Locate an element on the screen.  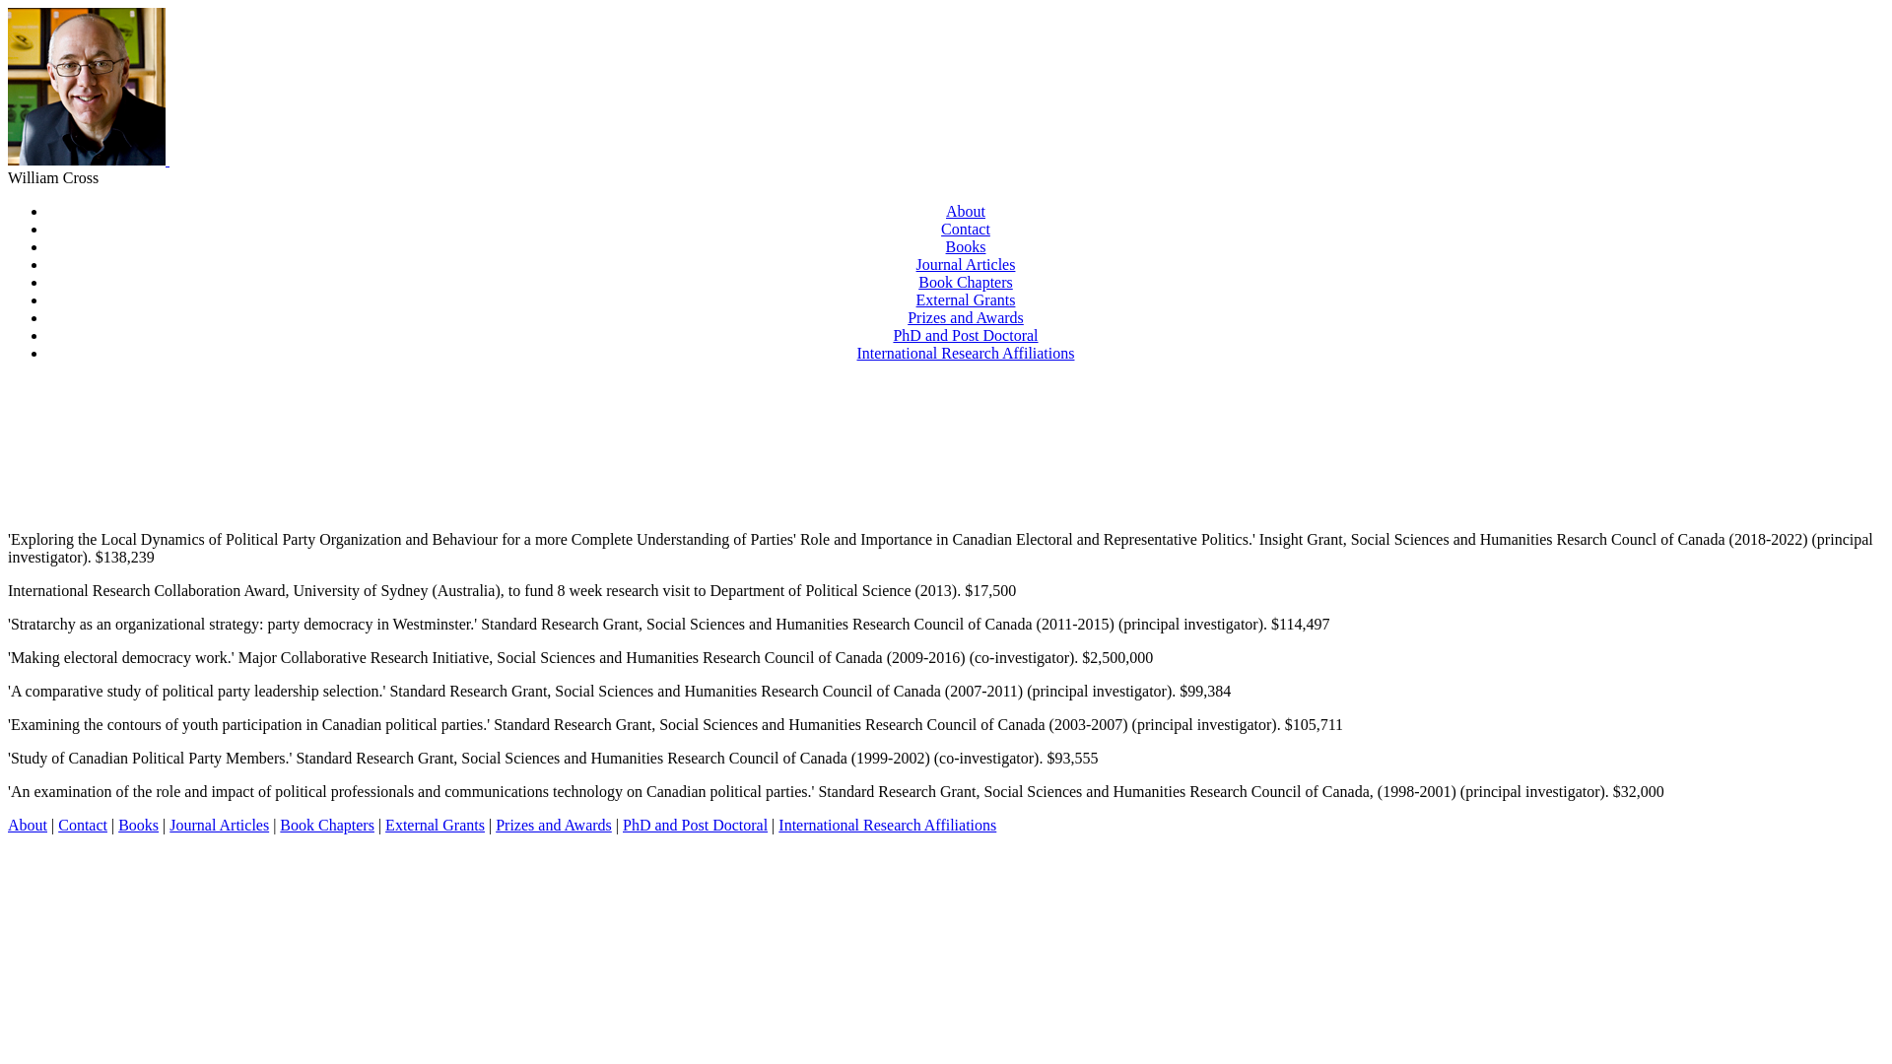
Books is located at coordinates (966, 246).